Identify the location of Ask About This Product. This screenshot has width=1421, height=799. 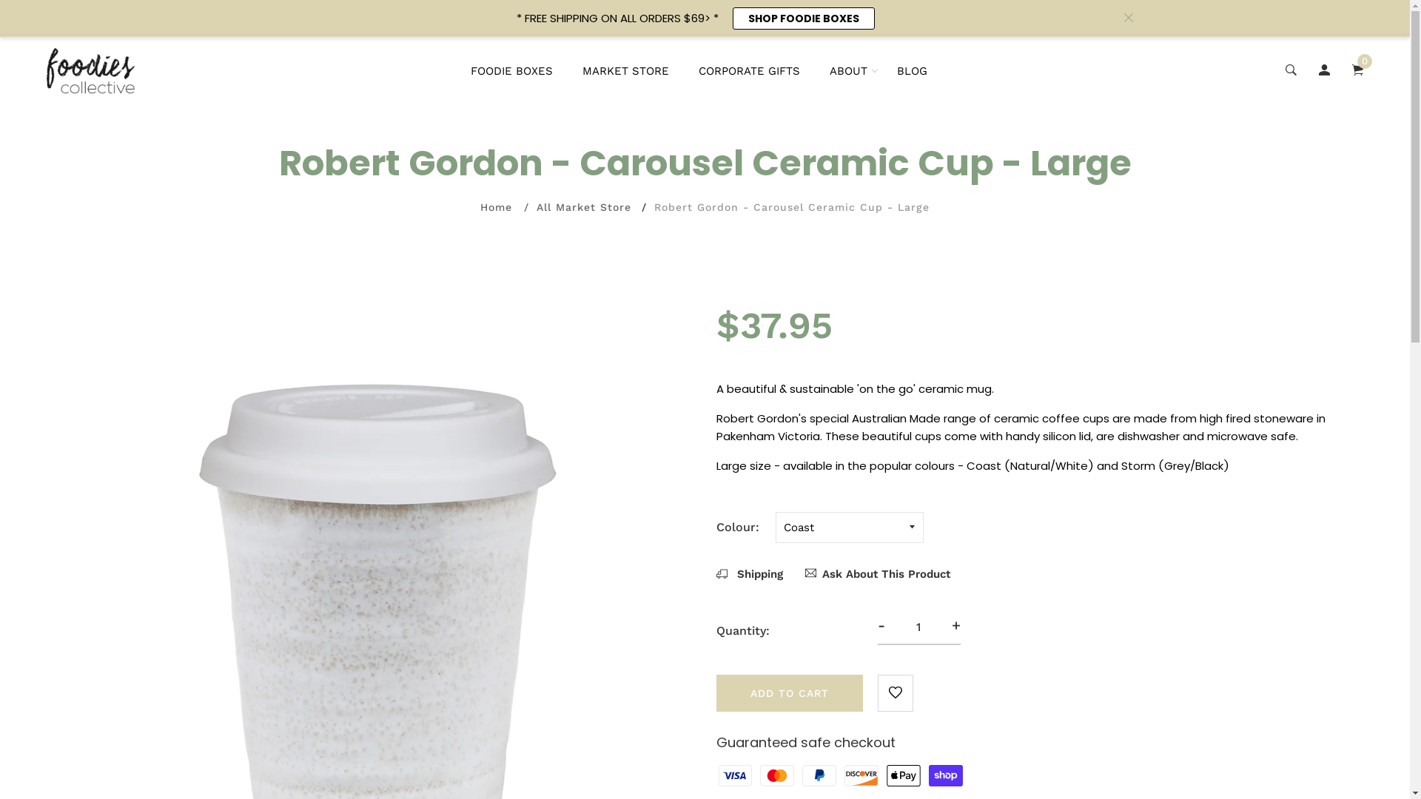
(878, 574).